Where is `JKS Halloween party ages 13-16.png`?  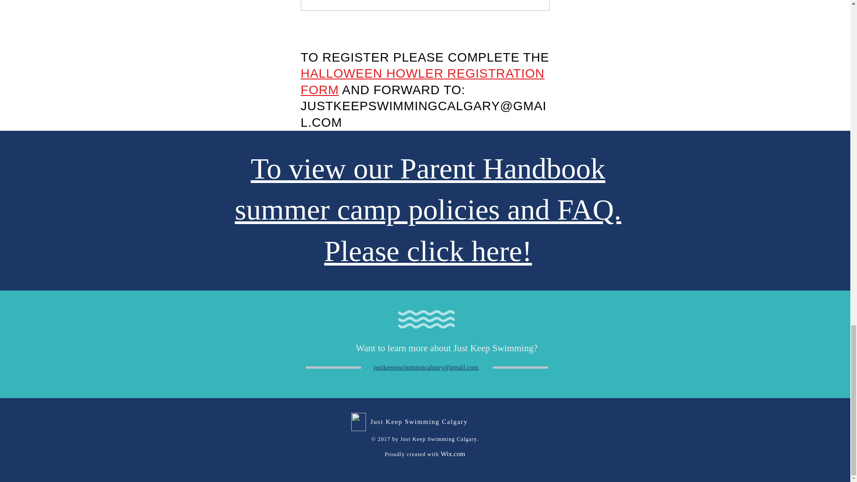
JKS Halloween party ages 13-16.png is located at coordinates (425, 5).